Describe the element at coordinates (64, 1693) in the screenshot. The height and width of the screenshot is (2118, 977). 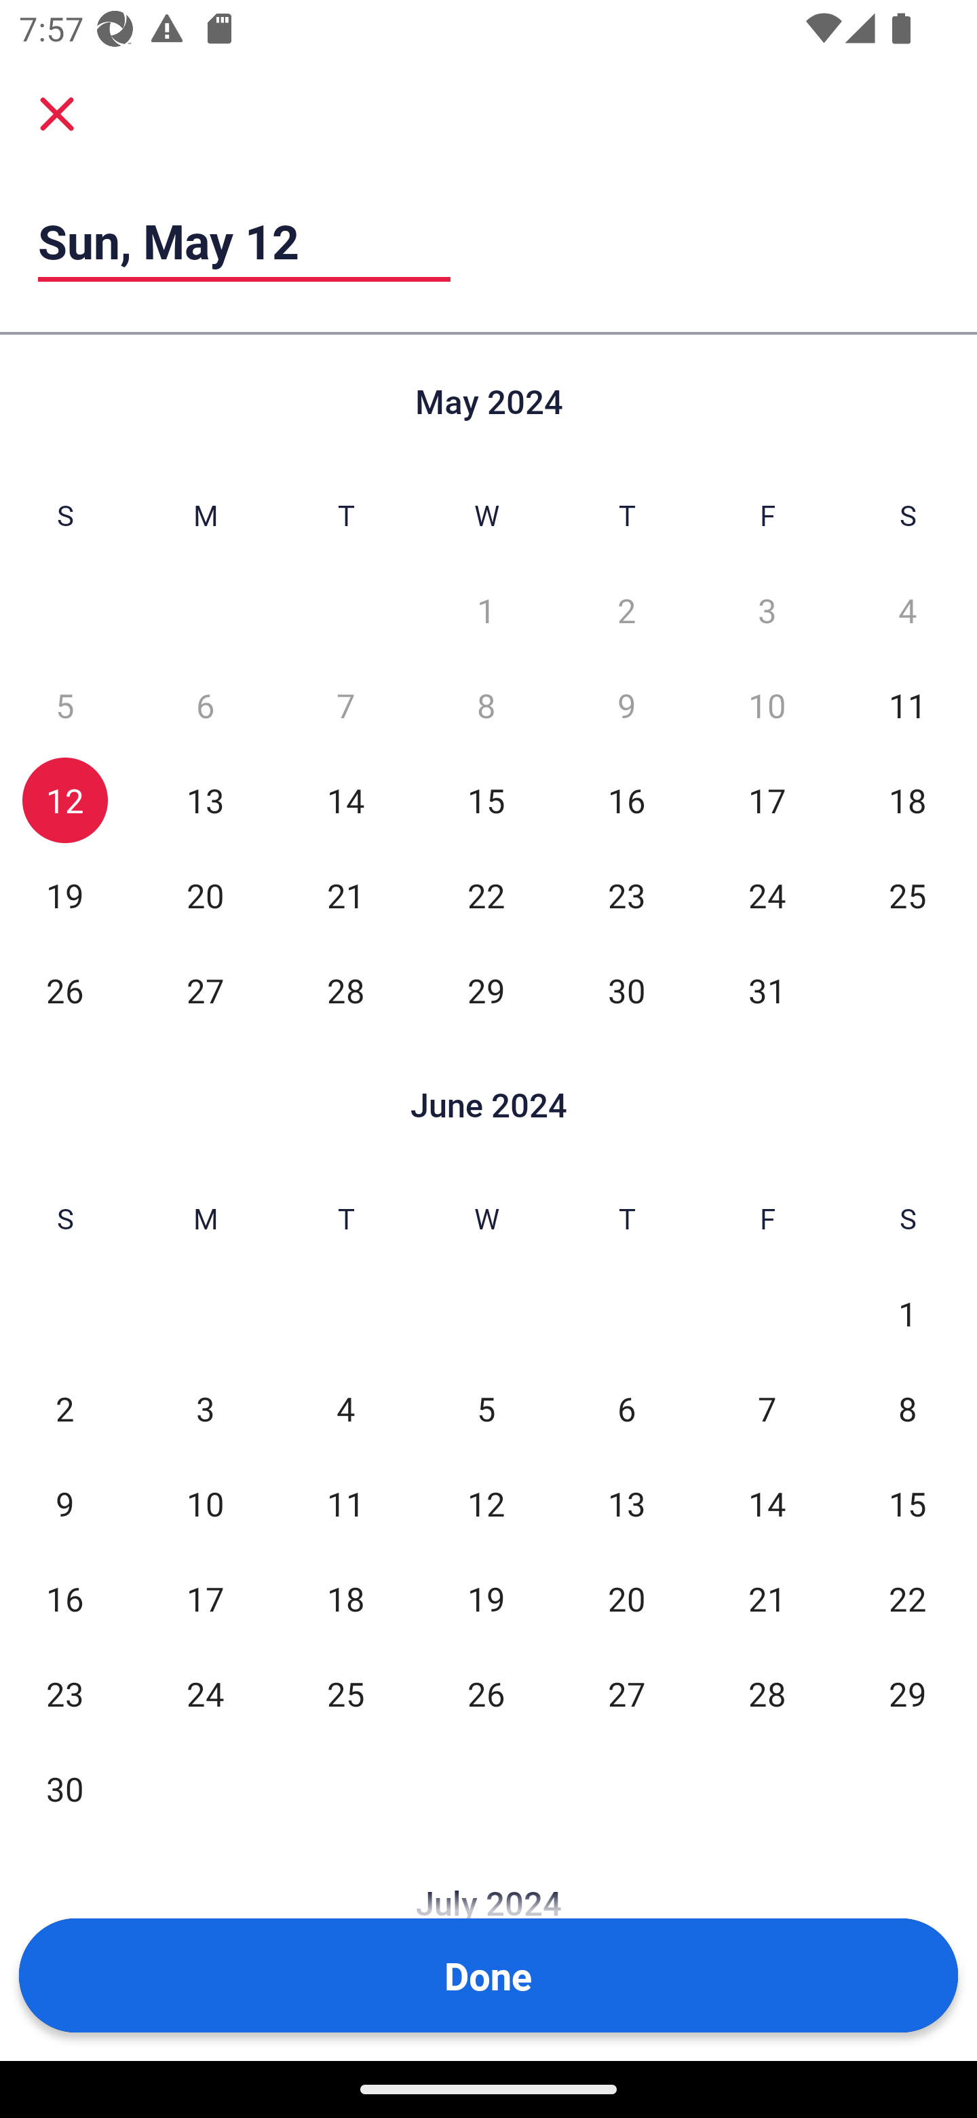
I see `23 Sun, Jun 23, Not Selected` at that location.